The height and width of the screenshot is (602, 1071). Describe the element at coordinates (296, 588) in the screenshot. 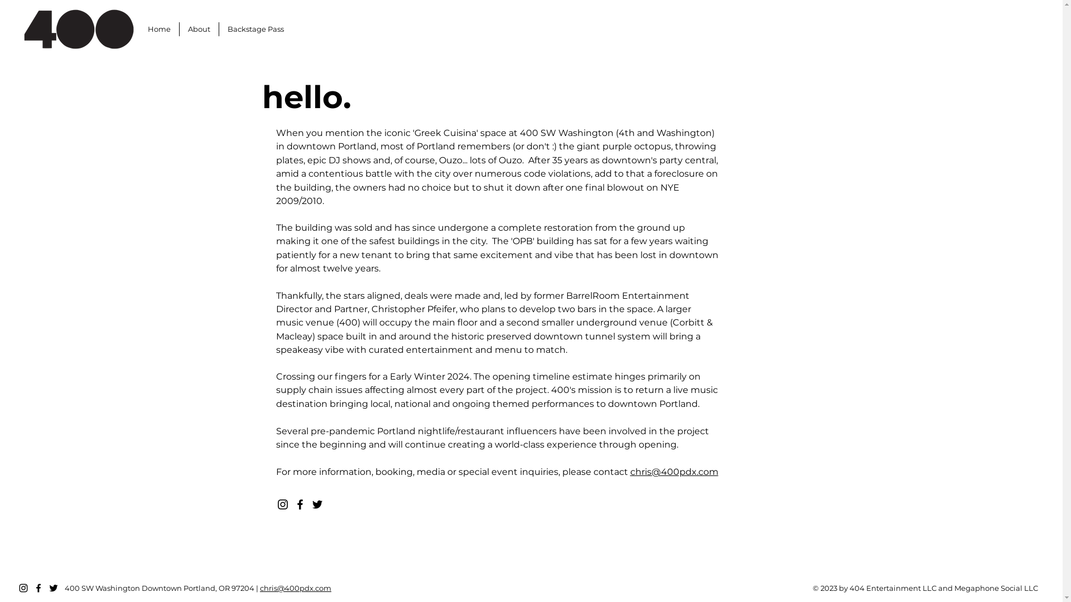

I see `chris@400pdx.com` at that location.